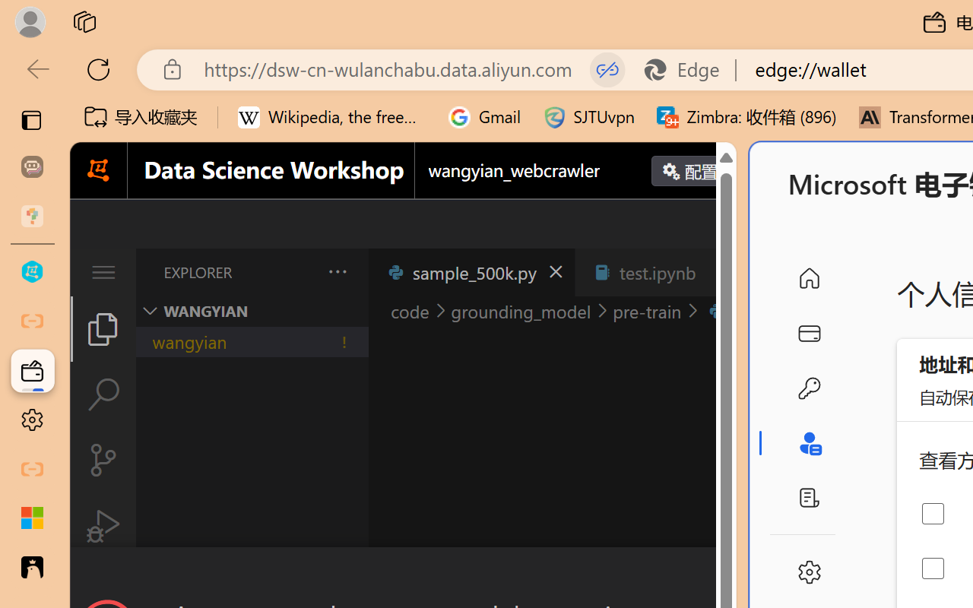 This screenshot has width=973, height=608. What do you see at coordinates (719, 272) in the screenshot?
I see `Close (Ctrl+F4)` at bounding box center [719, 272].